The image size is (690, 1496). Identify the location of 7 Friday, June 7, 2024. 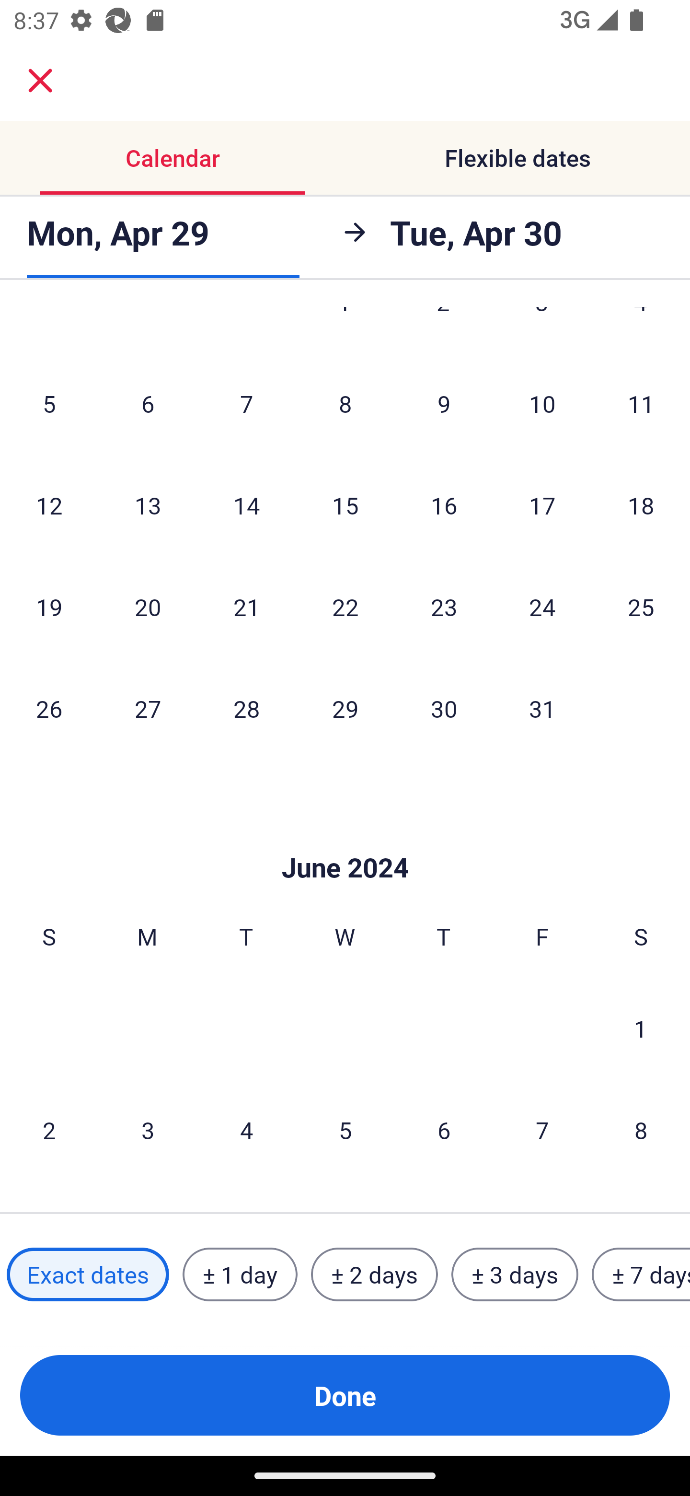
(542, 1129).